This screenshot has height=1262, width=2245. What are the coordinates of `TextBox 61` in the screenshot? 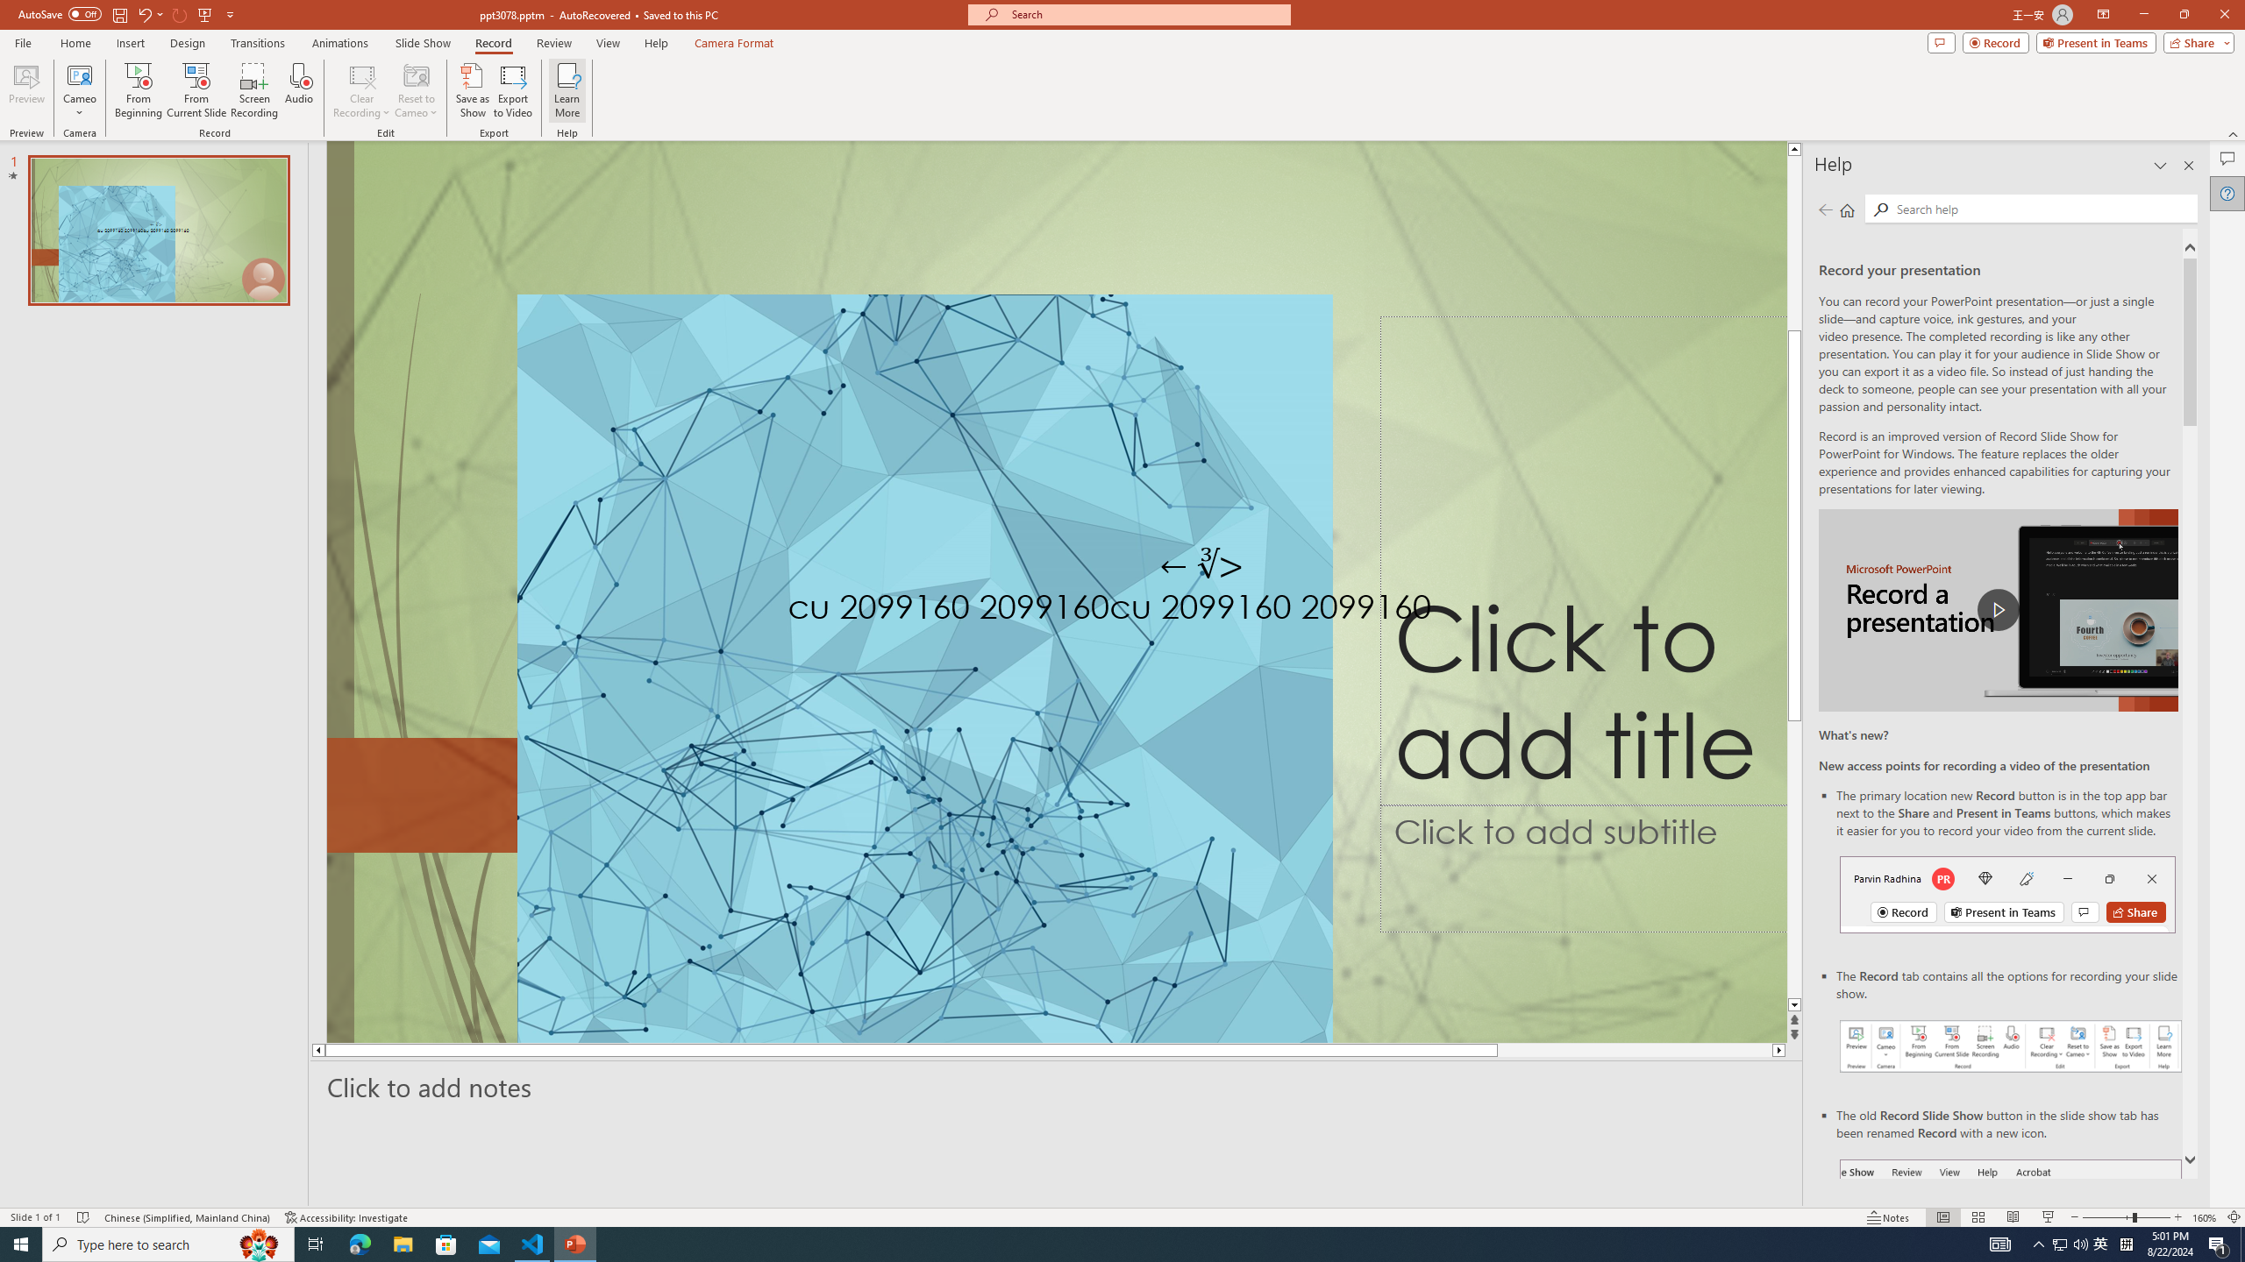 It's located at (1219, 610).